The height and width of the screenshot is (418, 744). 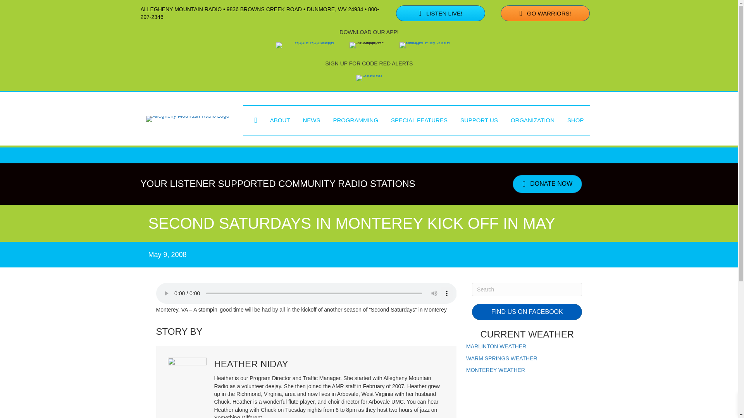 What do you see at coordinates (369, 78) in the screenshot?
I see `codered` at bounding box center [369, 78].